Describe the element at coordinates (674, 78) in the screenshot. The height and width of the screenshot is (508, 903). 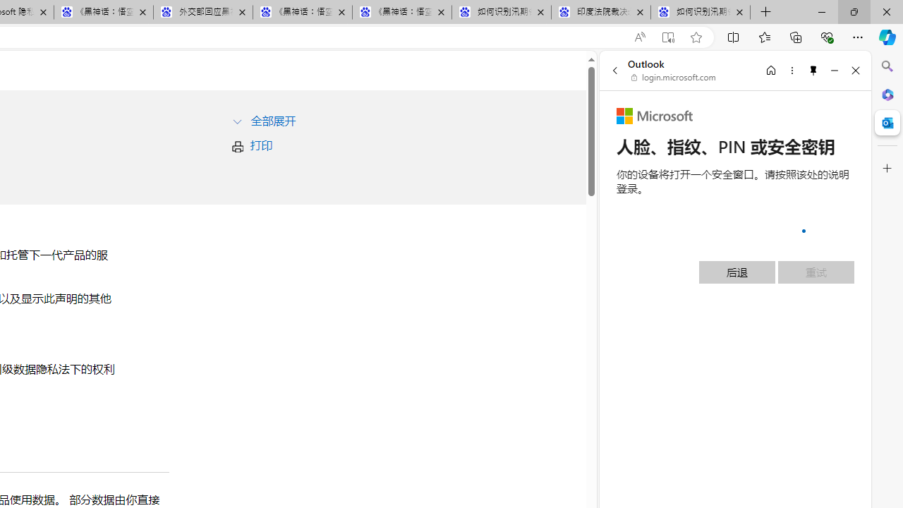
I see `login.microsoft.com` at that location.